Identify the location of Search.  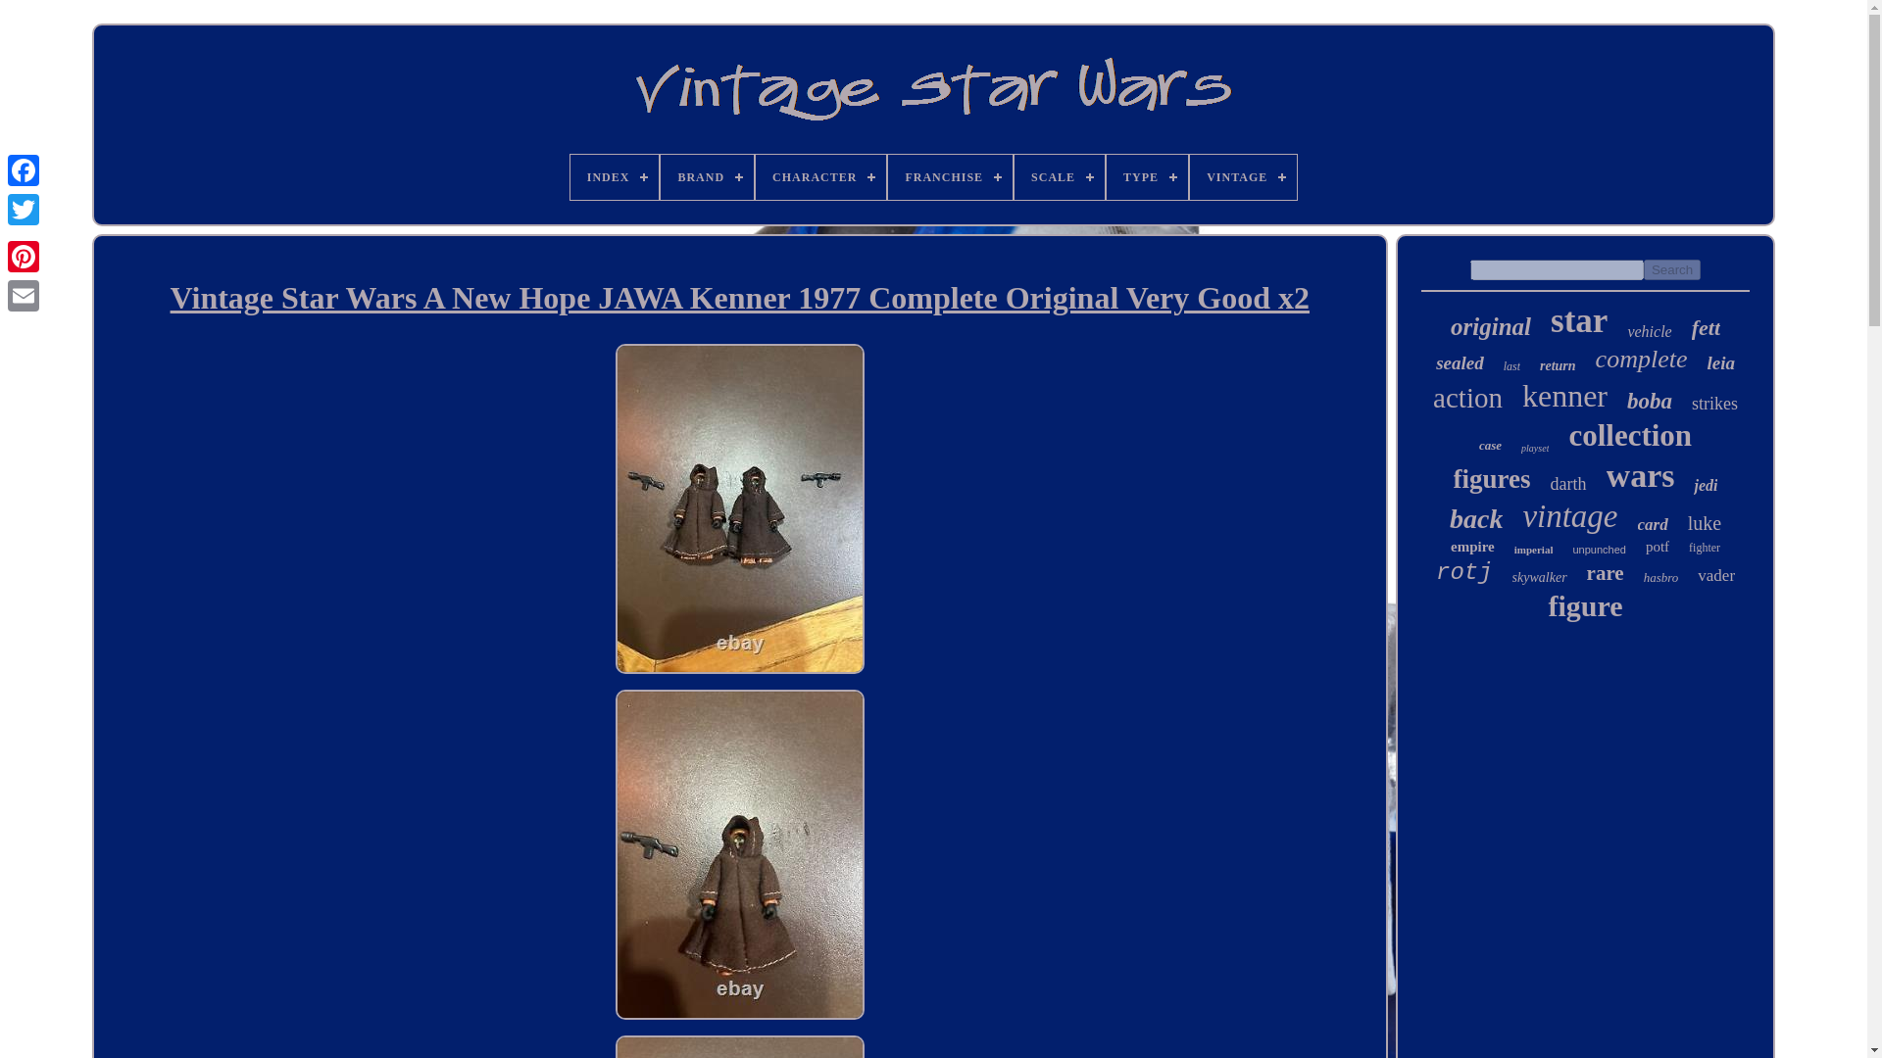
(1672, 269).